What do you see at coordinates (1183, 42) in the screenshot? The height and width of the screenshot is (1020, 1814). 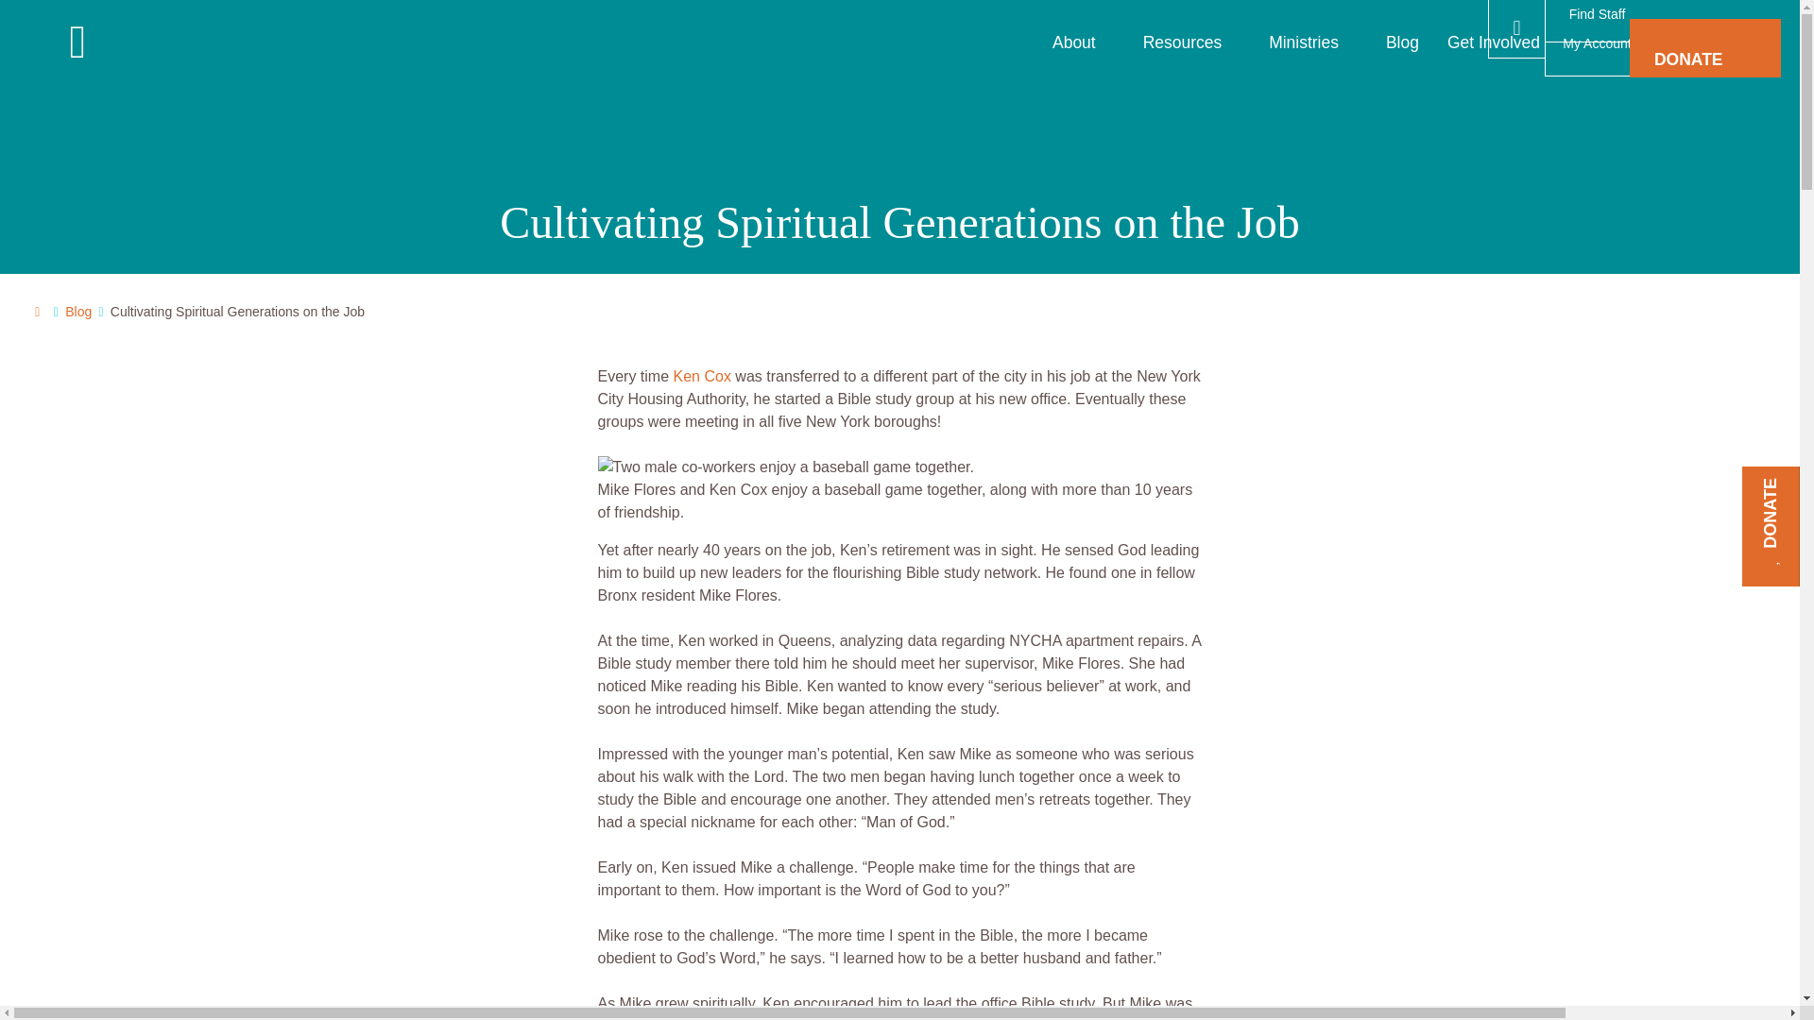 I see `Resources` at bounding box center [1183, 42].